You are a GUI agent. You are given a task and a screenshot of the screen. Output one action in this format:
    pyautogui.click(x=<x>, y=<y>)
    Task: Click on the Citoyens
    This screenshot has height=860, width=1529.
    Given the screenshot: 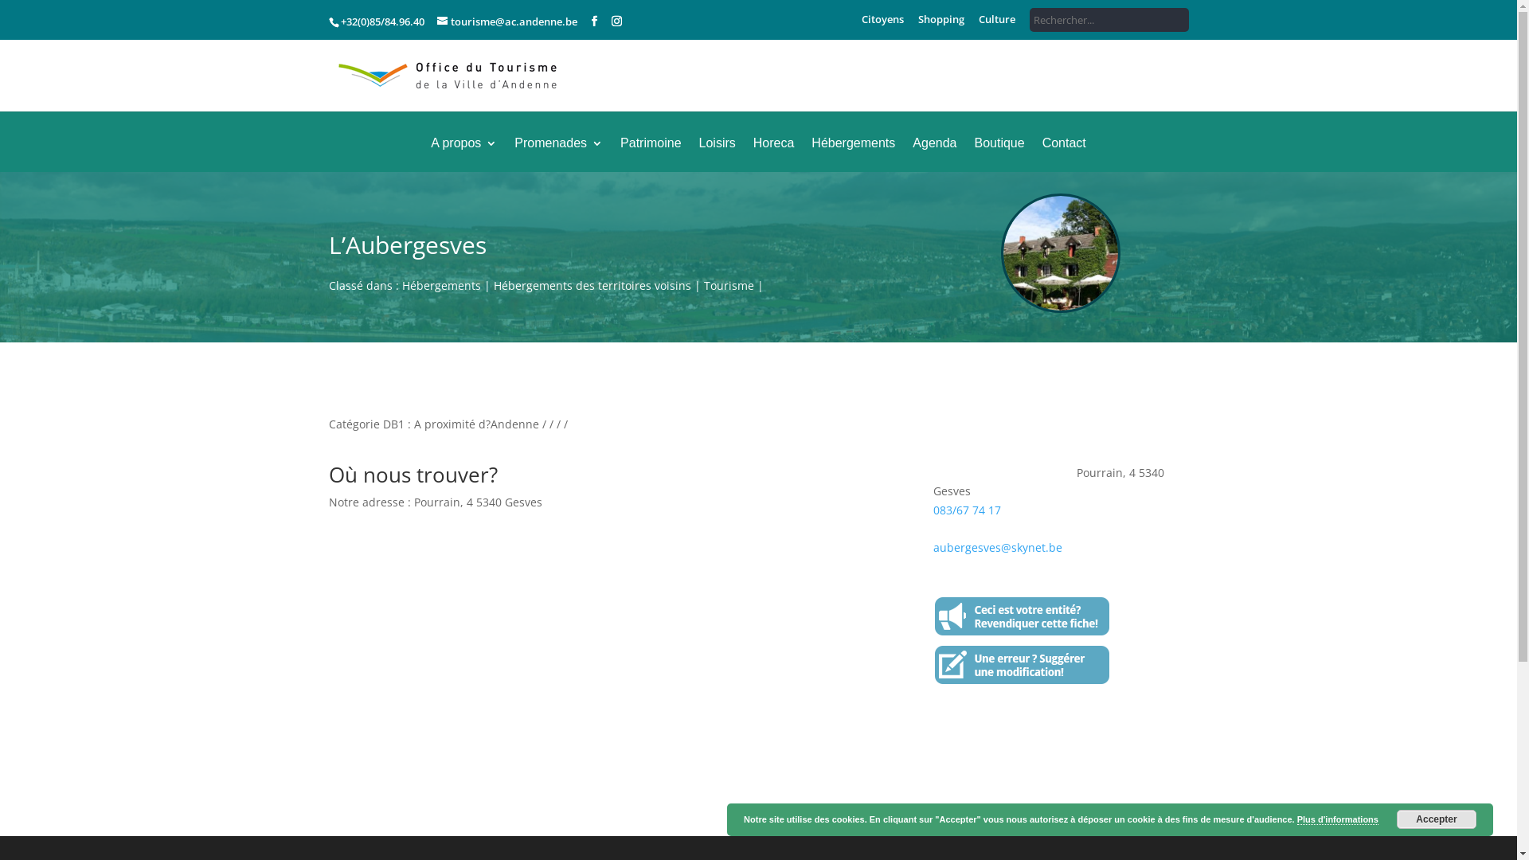 What is the action you would take?
    pyautogui.click(x=882, y=24)
    